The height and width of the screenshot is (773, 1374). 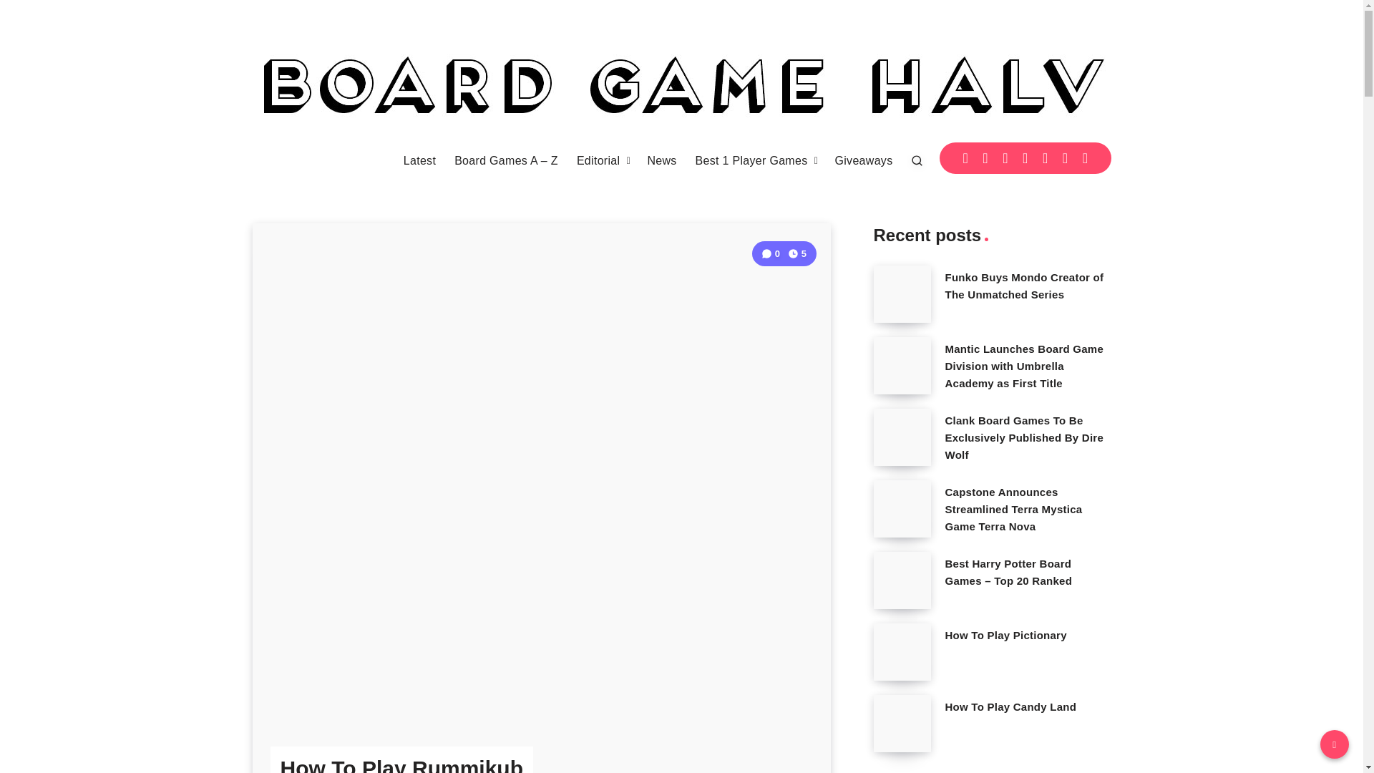 I want to click on 5 Min Read, so click(x=797, y=253).